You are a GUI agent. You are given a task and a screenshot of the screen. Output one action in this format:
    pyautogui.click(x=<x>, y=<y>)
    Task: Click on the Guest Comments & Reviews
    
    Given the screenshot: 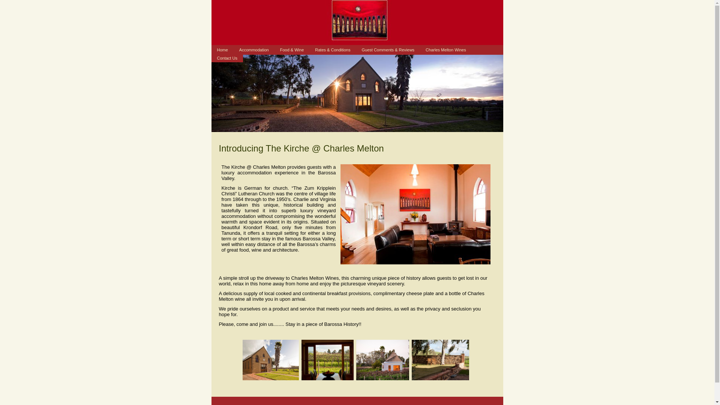 What is the action you would take?
    pyautogui.click(x=388, y=50)
    